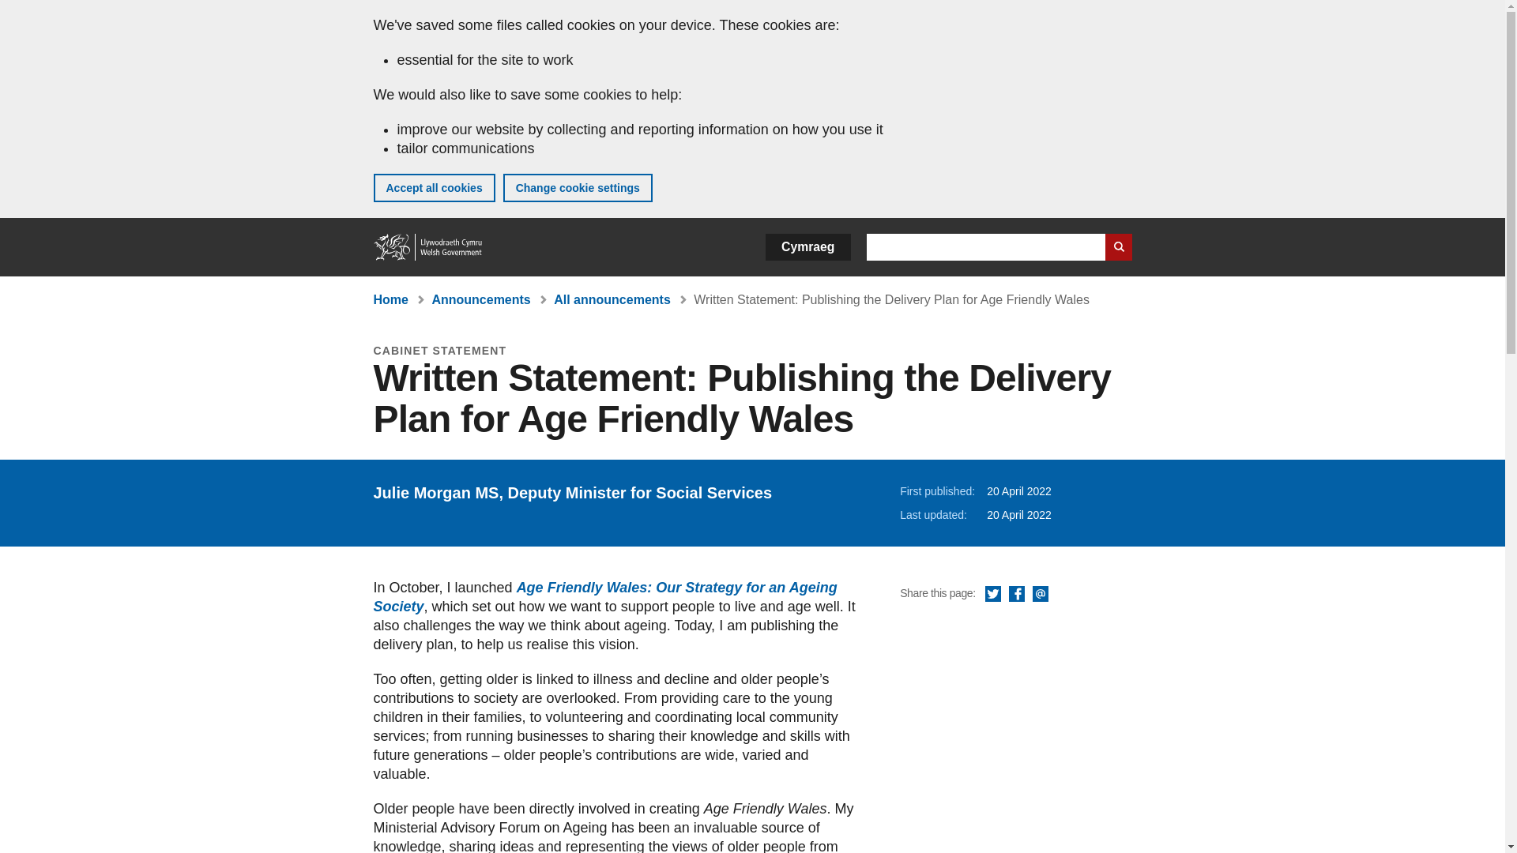 The image size is (1517, 853). What do you see at coordinates (480, 299) in the screenshot?
I see `Announcements` at bounding box center [480, 299].